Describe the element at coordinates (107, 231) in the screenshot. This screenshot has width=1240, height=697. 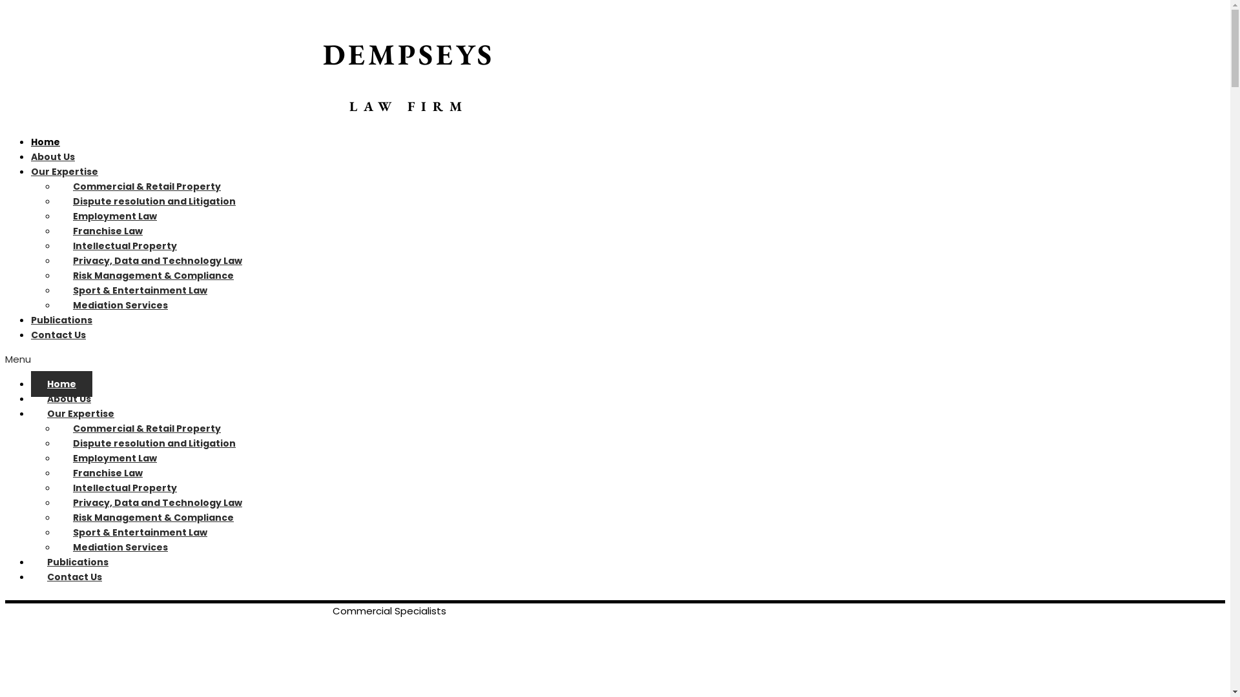
I see `Franchise Law` at that location.